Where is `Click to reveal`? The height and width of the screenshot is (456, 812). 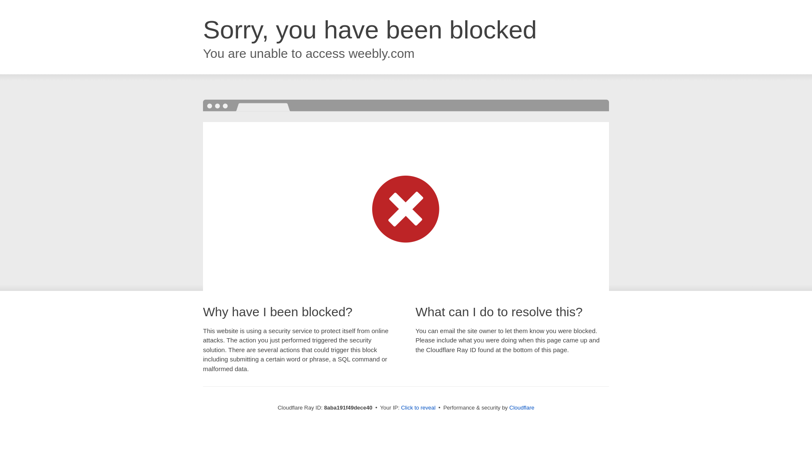 Click to reveal is located at coordinates (418, 408).